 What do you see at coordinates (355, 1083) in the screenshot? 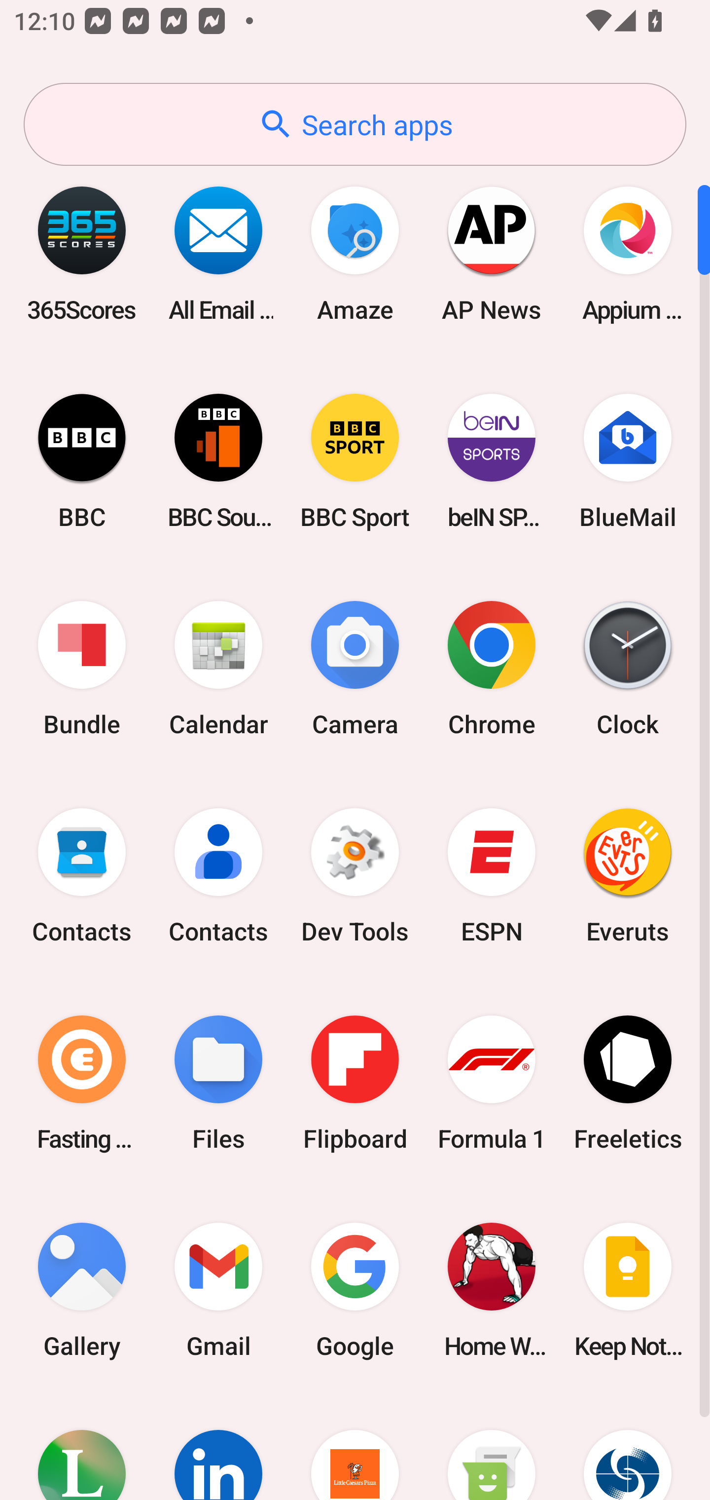
I see `Flipboard` at bounding box center [355, 1083].